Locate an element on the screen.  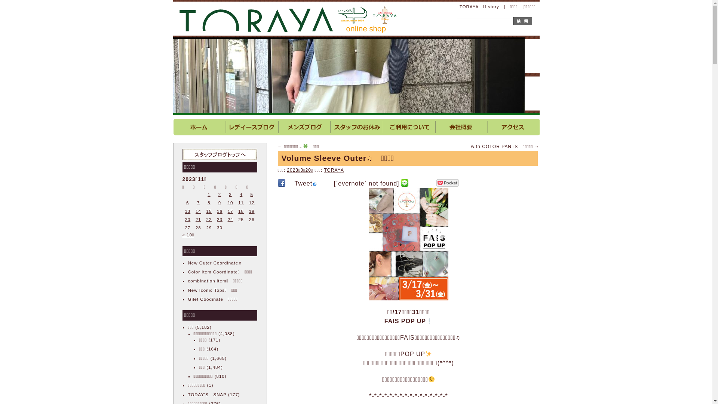
20 is located at coordinates (187, 220).